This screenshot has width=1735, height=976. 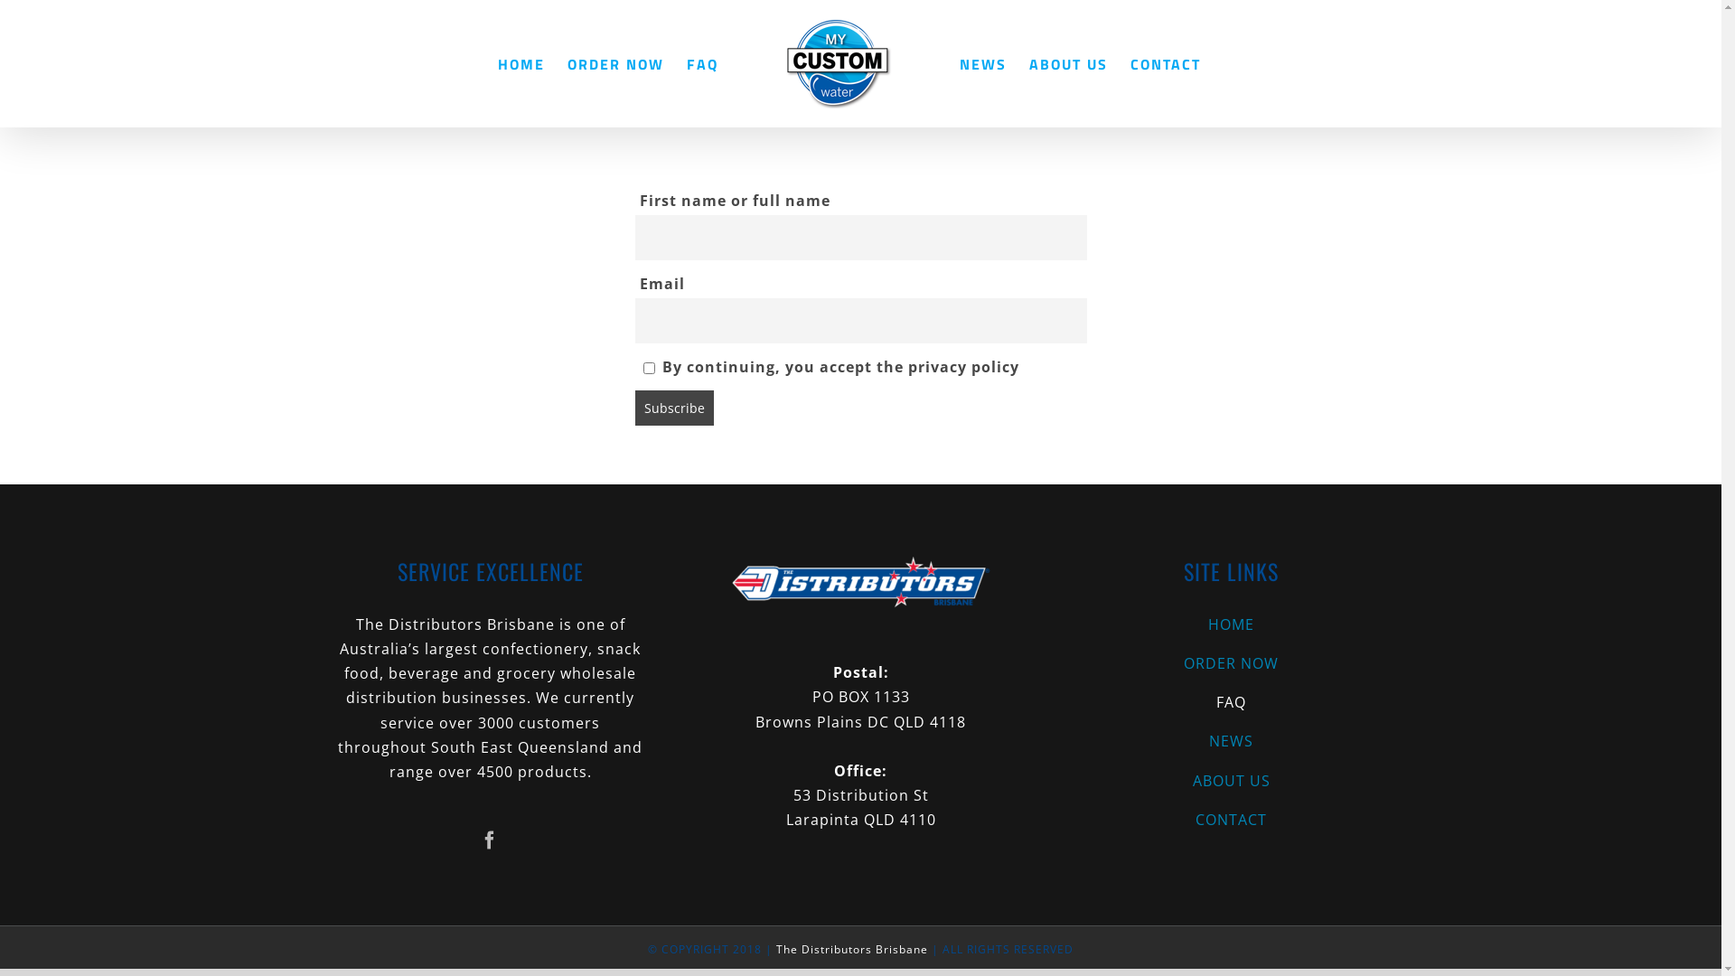 I want to click on The Distributors Brisbane, so click(x=852, y=949).